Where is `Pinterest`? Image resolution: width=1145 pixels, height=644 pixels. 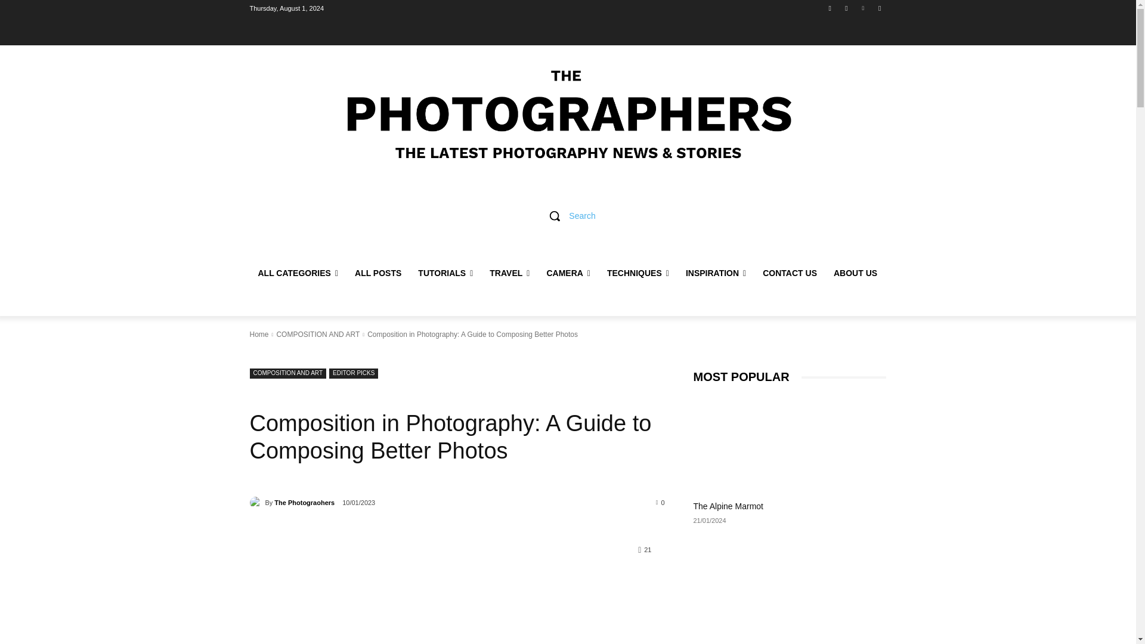 Pinterest is located at coordinates (864, 8).